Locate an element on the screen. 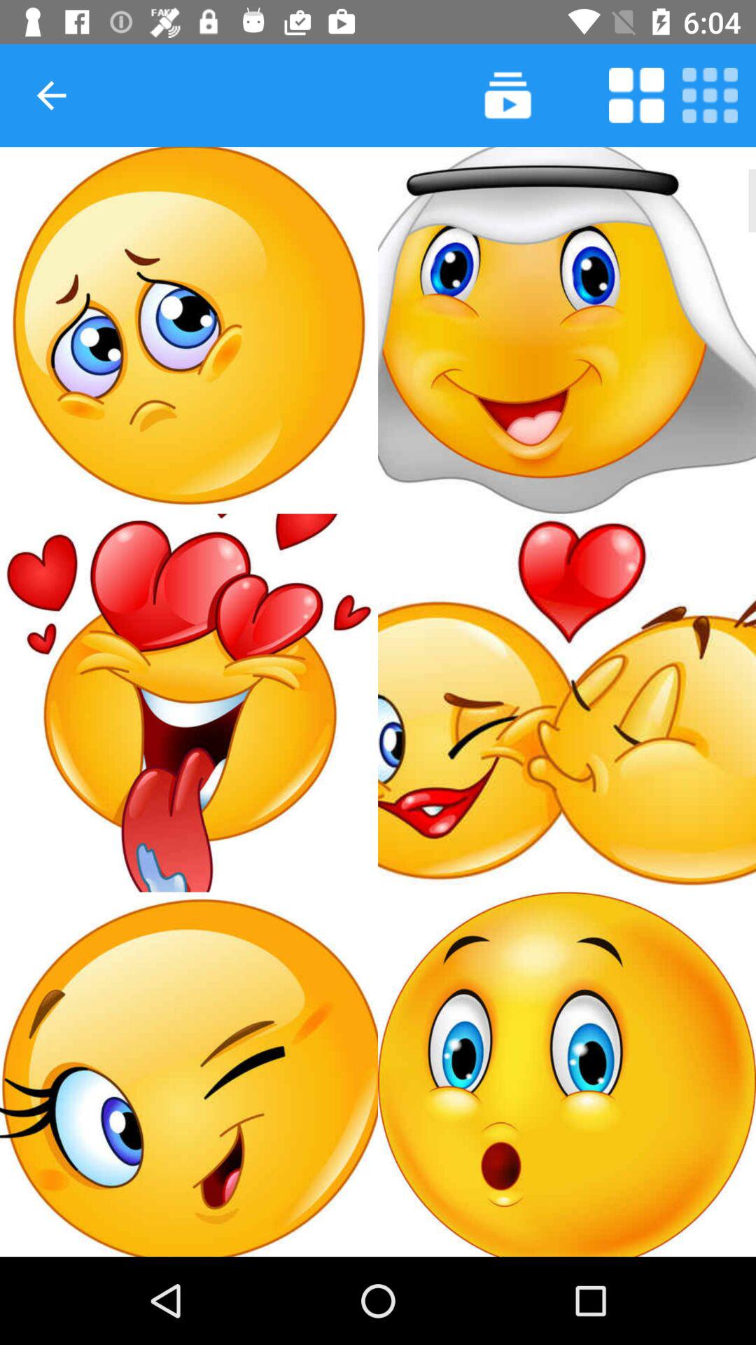 This screenshot has height=1345, width=756. kissing emoji is located at coordinates (567, 703).